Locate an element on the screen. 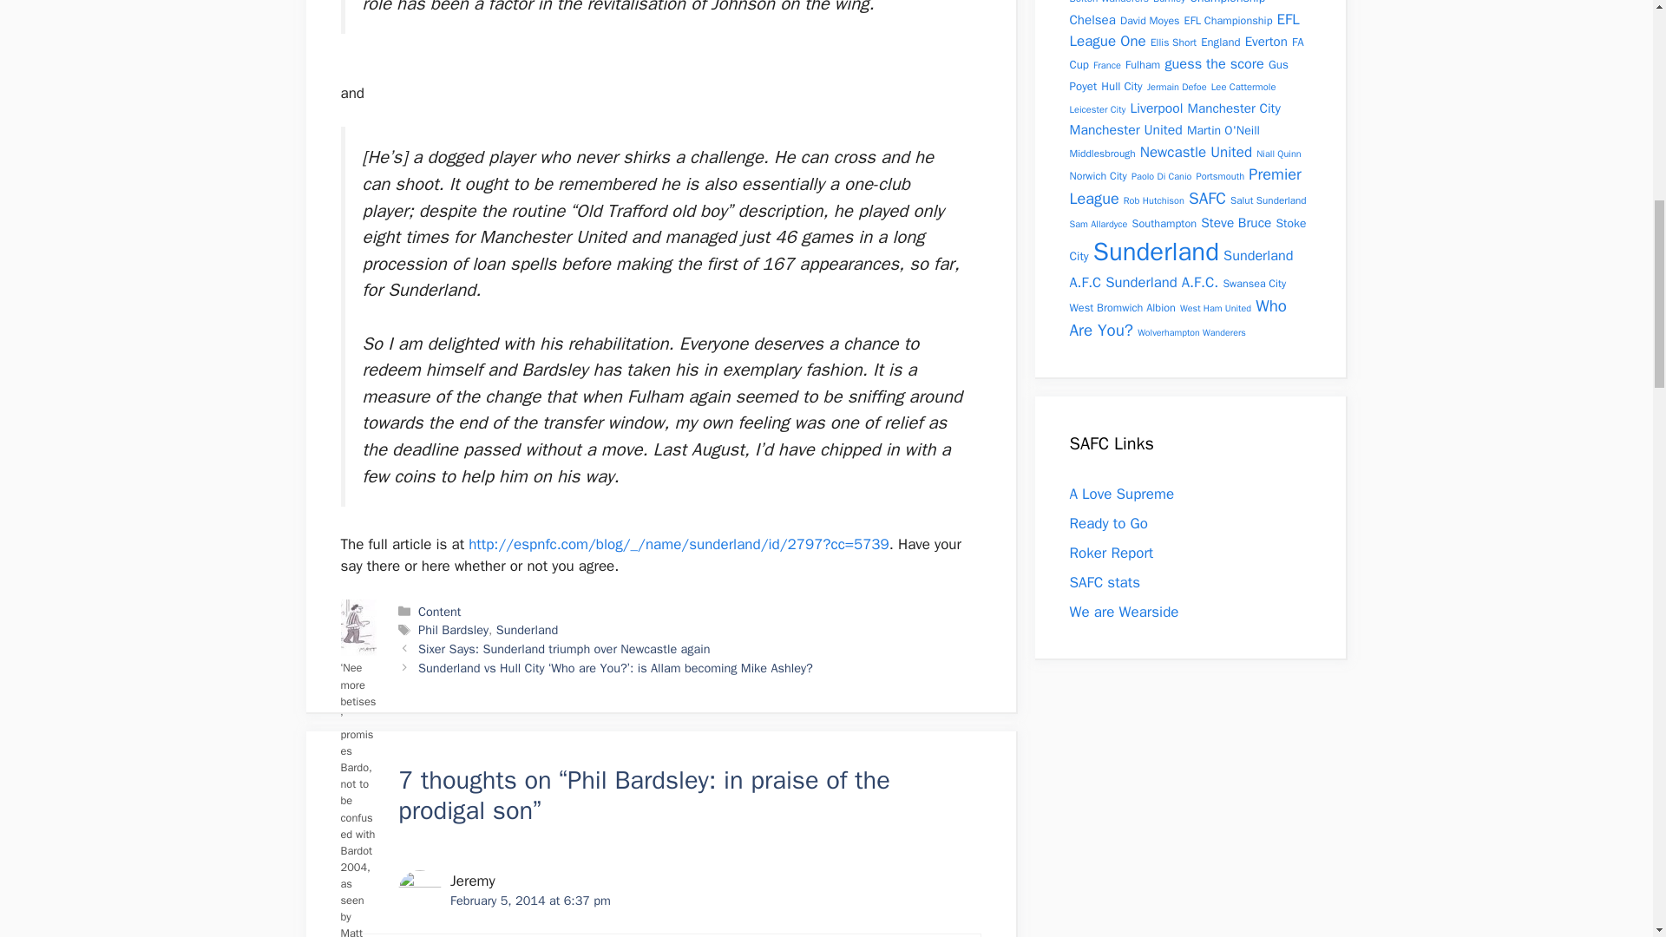  David Moyes is located at coordinates (1149, 21).